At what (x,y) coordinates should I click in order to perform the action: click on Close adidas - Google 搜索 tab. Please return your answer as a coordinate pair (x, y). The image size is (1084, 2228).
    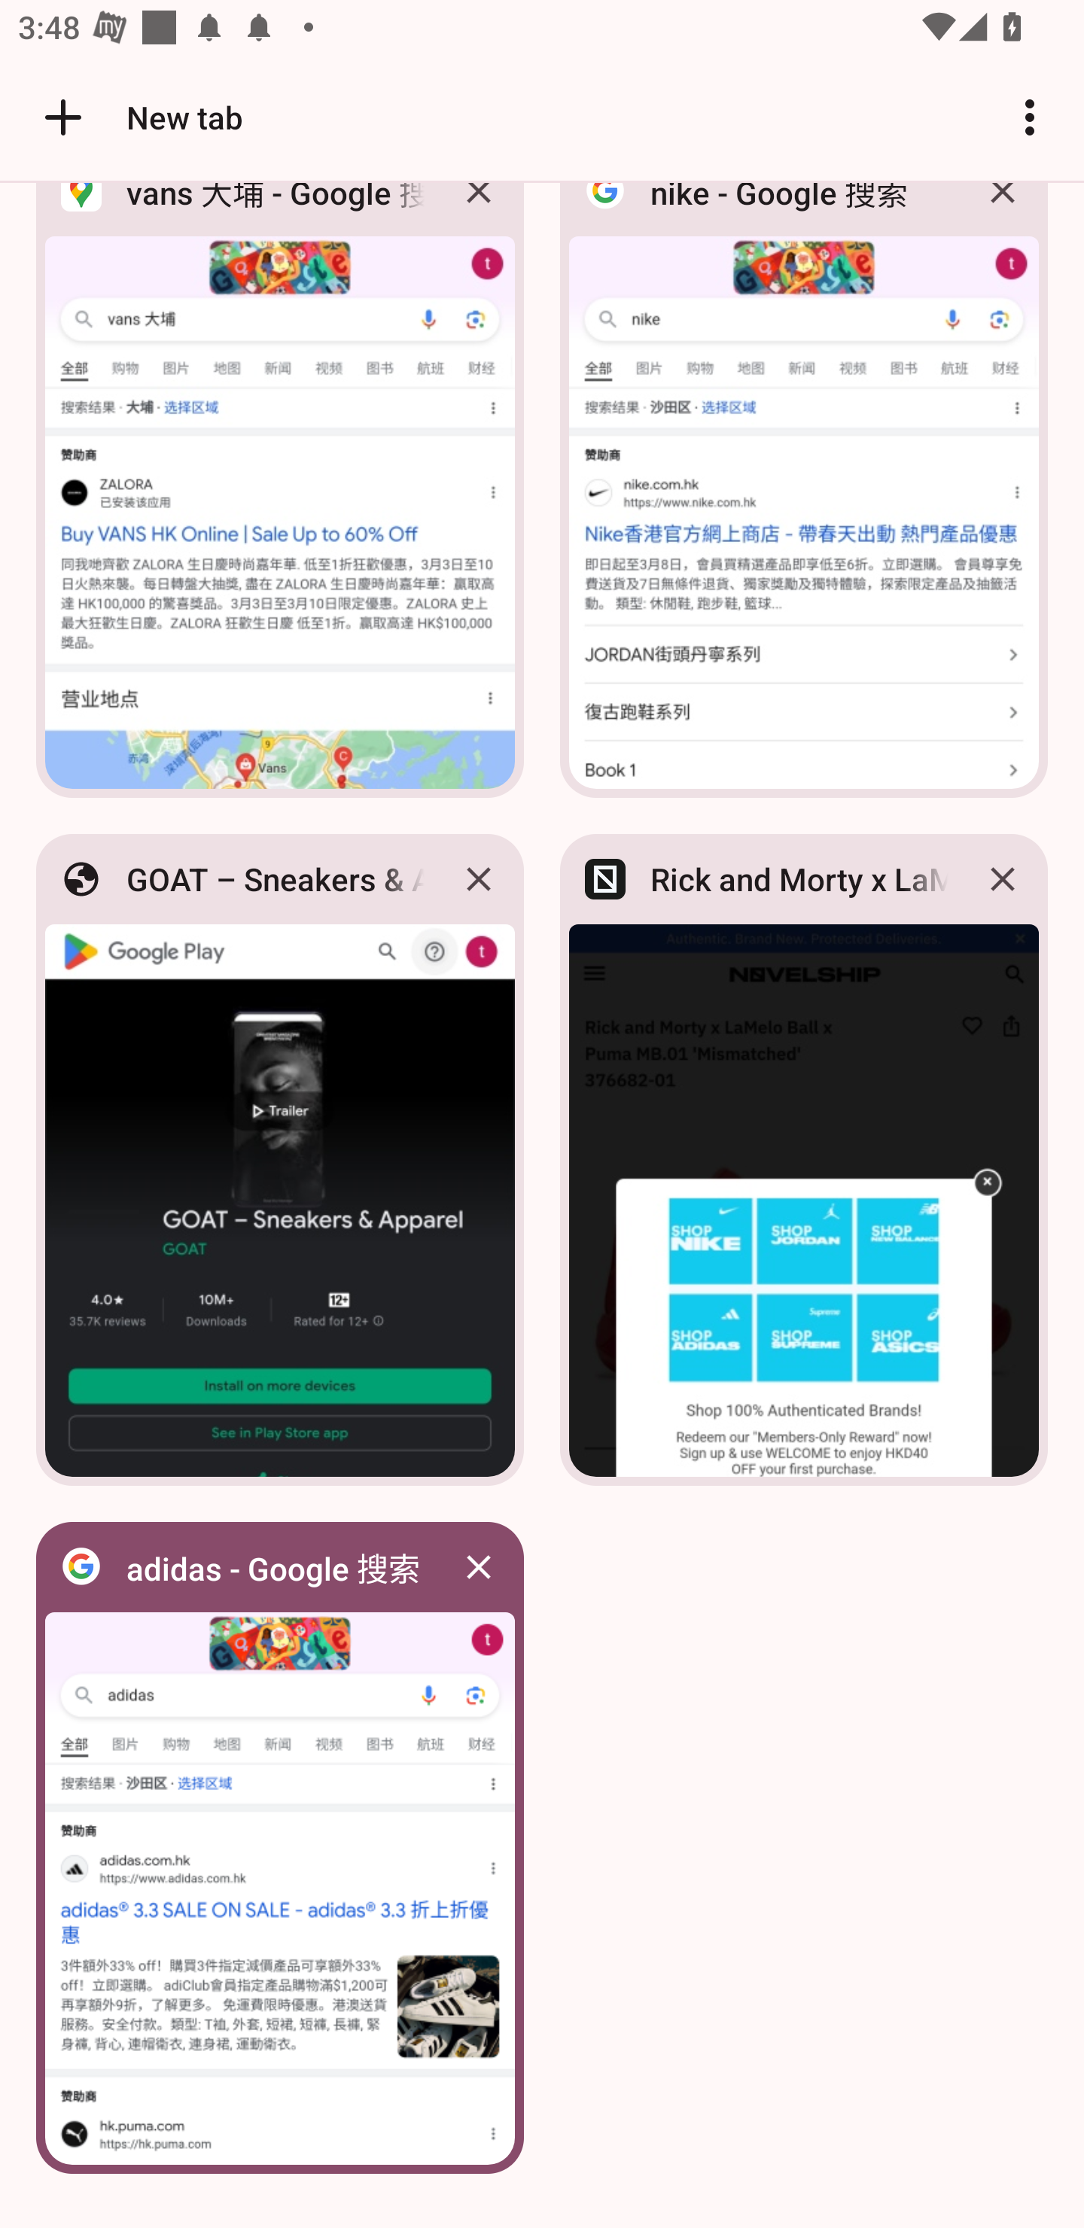
    Looking at the image, I should click on (479, 1567).